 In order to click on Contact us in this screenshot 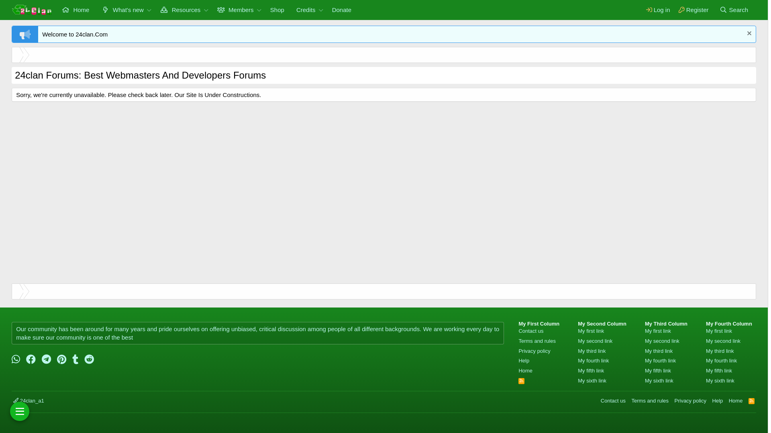, I will do `click(531, 331)`.